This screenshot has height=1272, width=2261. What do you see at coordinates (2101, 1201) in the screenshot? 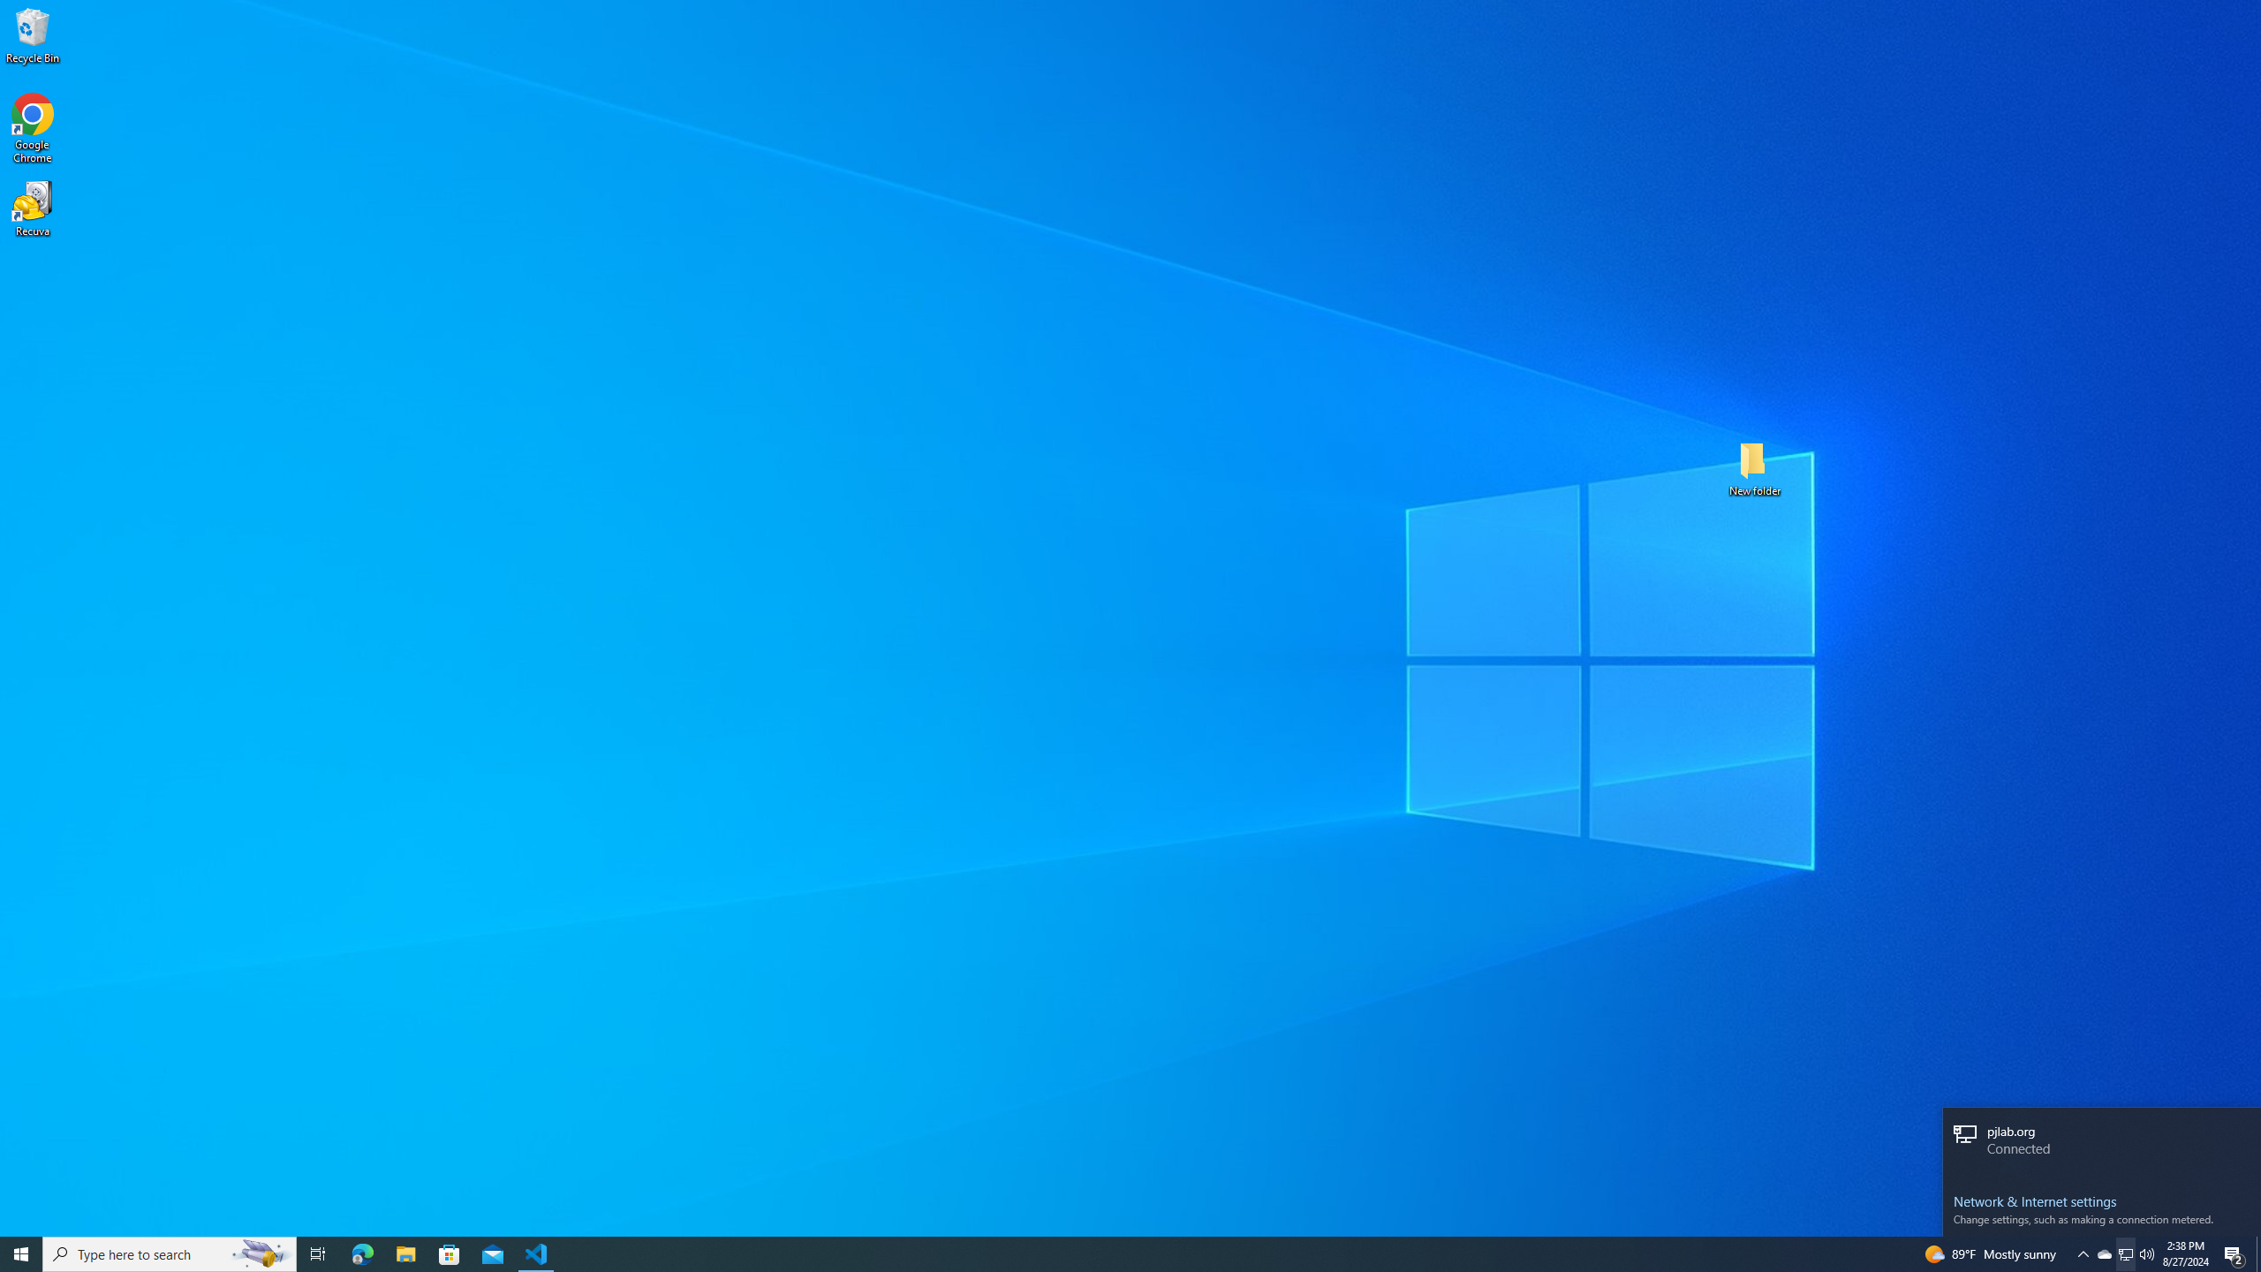
I see `Network & Internet settings` at bounding box center [2101, 1201].